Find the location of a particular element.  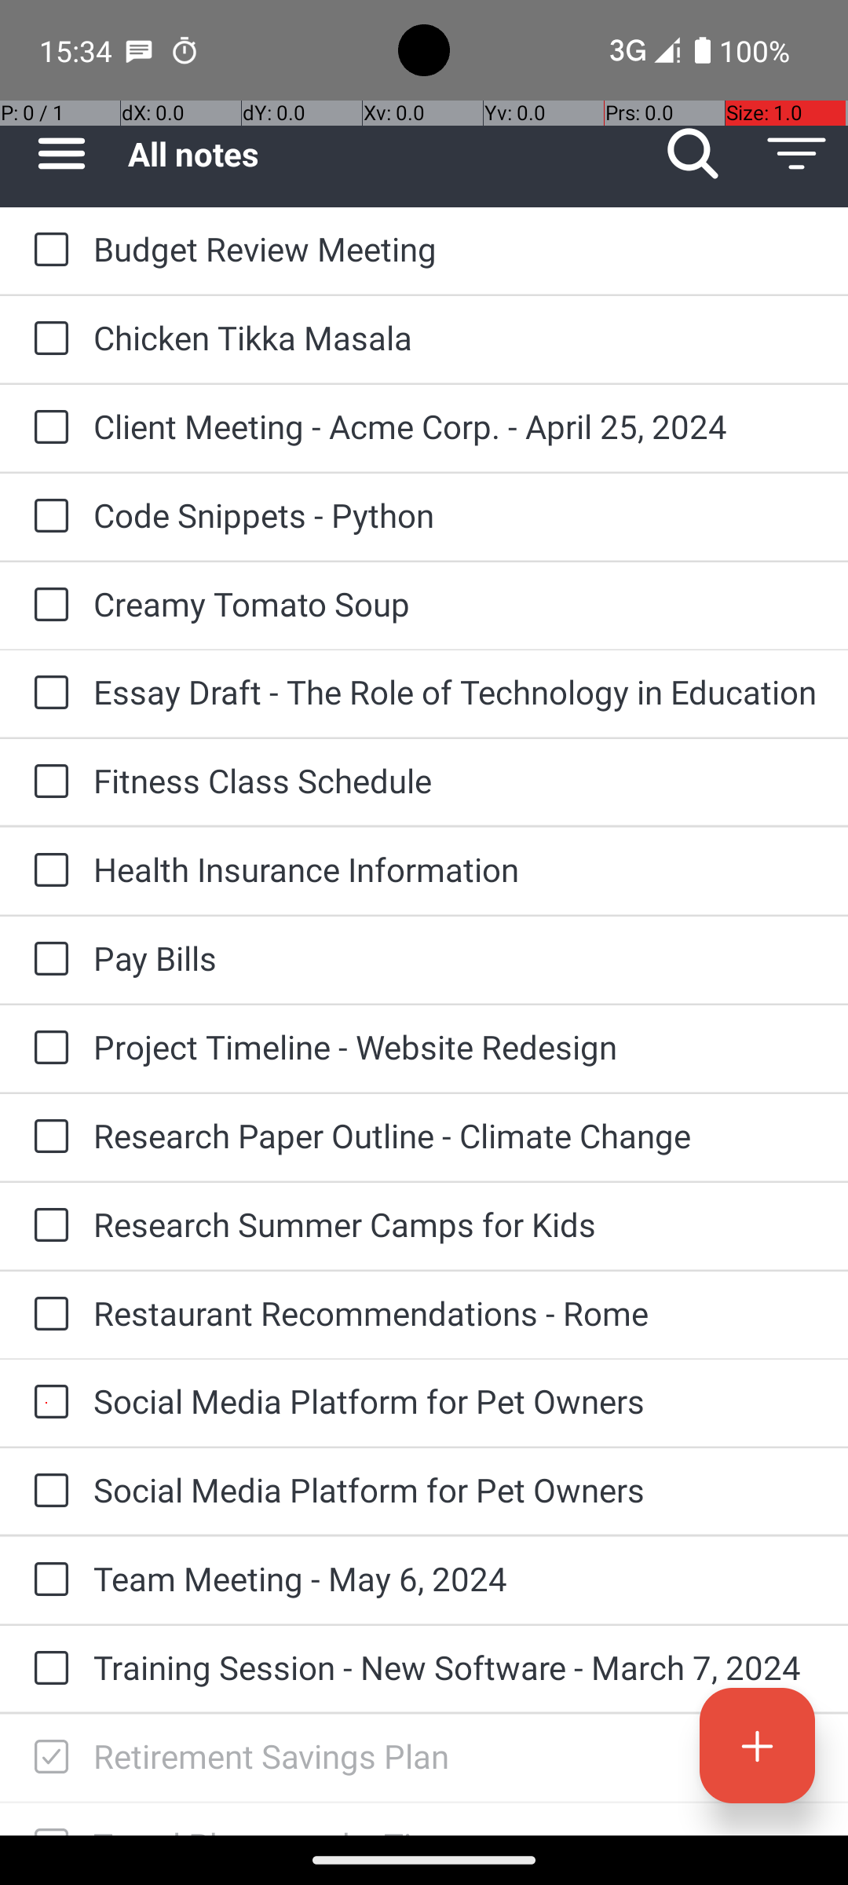

Project Timeline - Website Redesign is located at coordinates (455, 1046).